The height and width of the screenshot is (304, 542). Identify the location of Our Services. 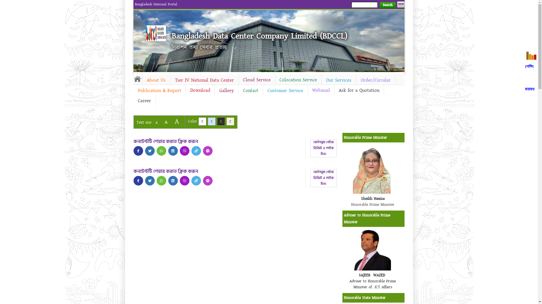
(338, 80).